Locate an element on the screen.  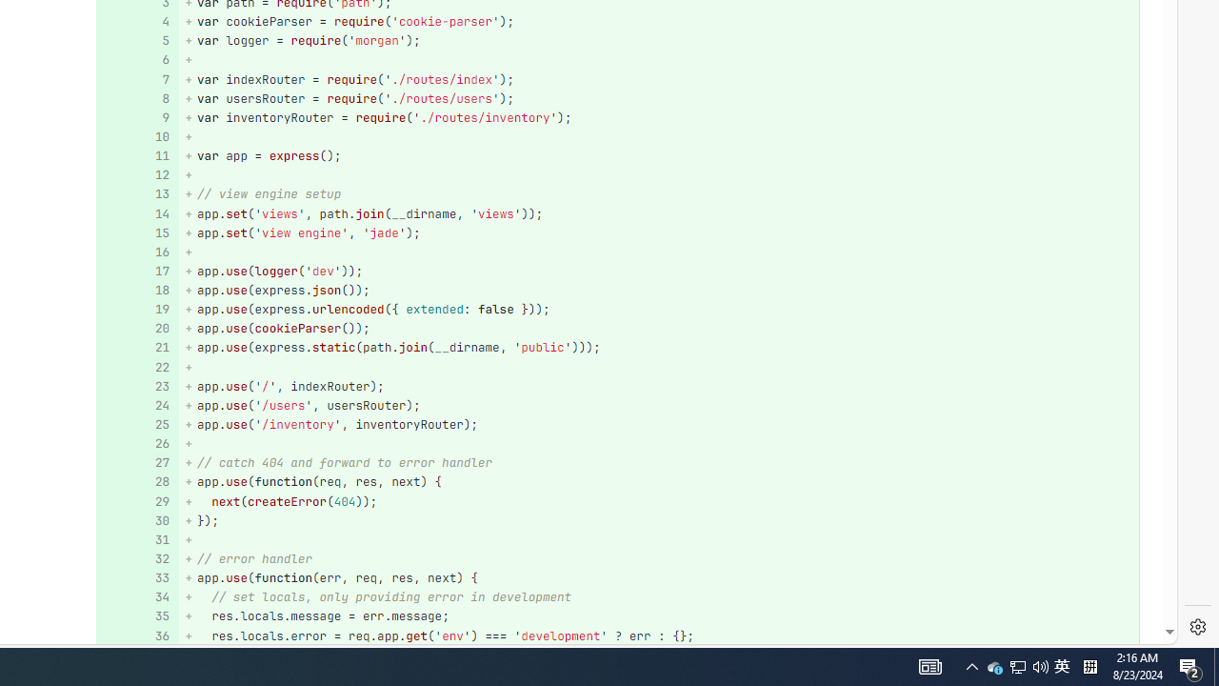
18 is located at coordinates (135, 292).